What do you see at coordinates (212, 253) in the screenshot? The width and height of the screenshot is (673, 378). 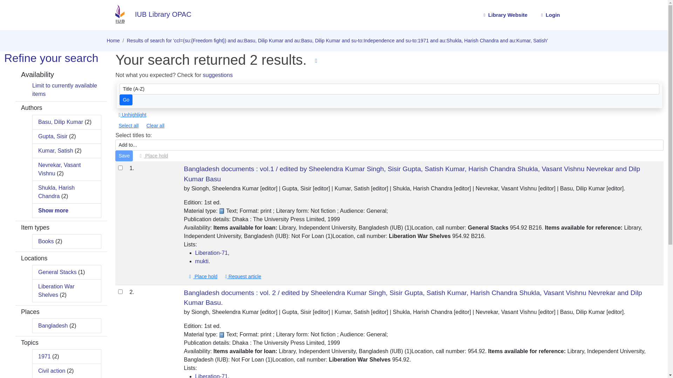 I see `Liberation-71` at bounding box center [212, 253].